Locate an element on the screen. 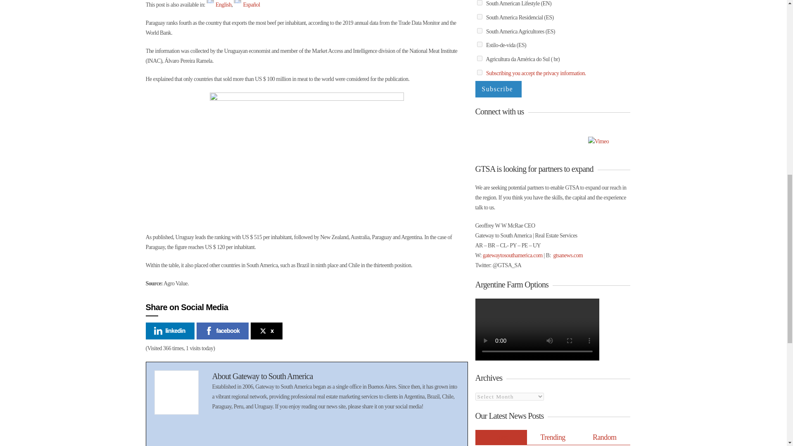 The height and width of the screenshot is (446, 793). on is located at coordinates (479, 72).